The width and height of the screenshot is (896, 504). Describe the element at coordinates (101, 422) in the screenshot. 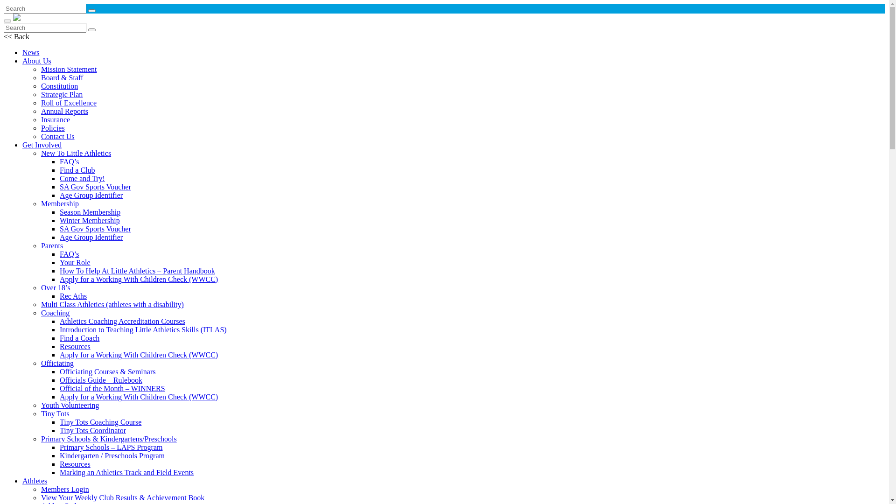

I see `Tiny Tots Coaching Course` at that location.